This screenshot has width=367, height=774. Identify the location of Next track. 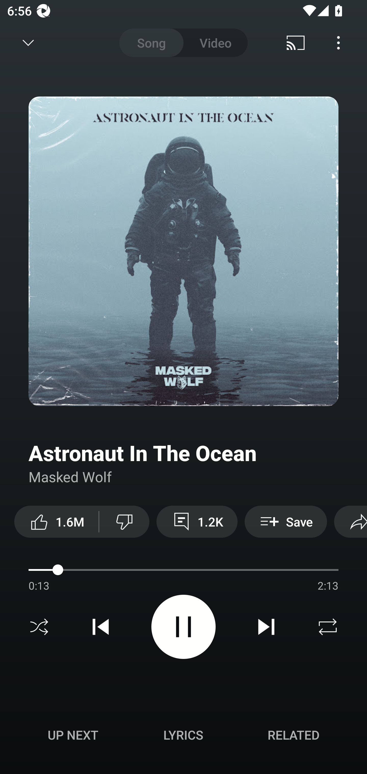
(266, 627).